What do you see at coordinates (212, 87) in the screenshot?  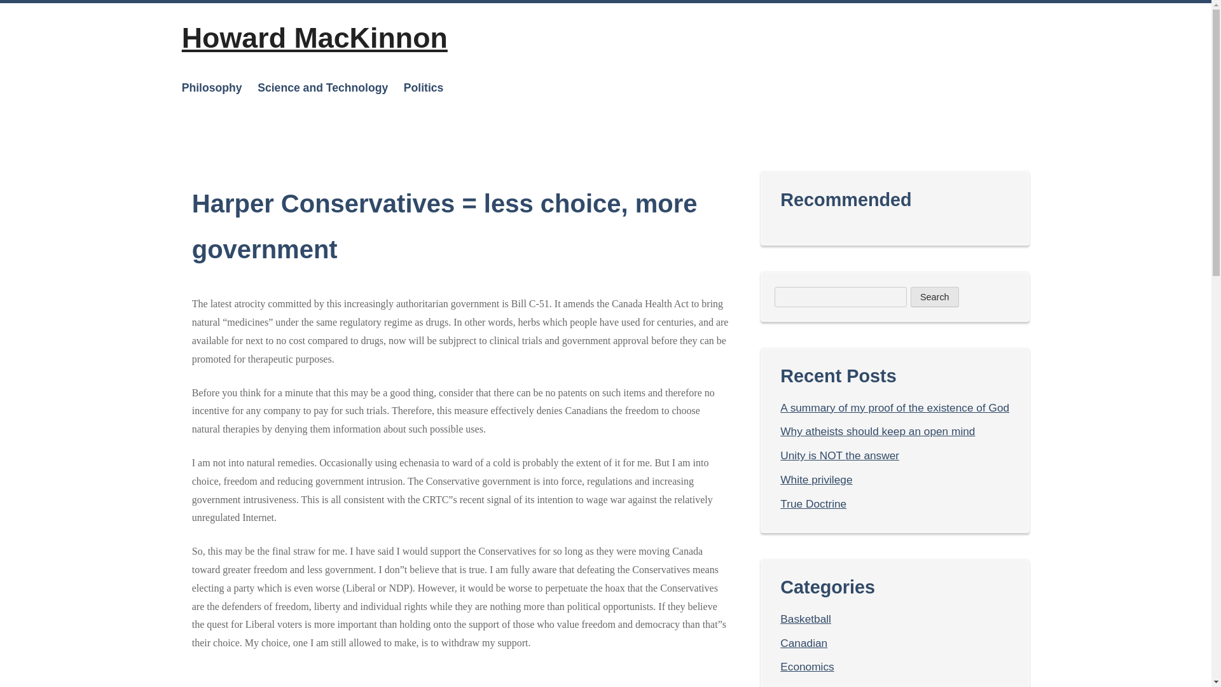 I see `Philosophy` at bounding box center [212, 87].